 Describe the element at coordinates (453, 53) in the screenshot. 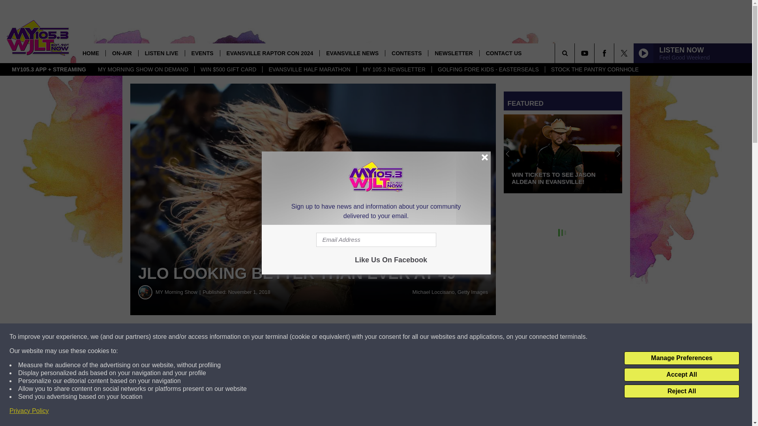

I see `NEWSLETTER` at that location.